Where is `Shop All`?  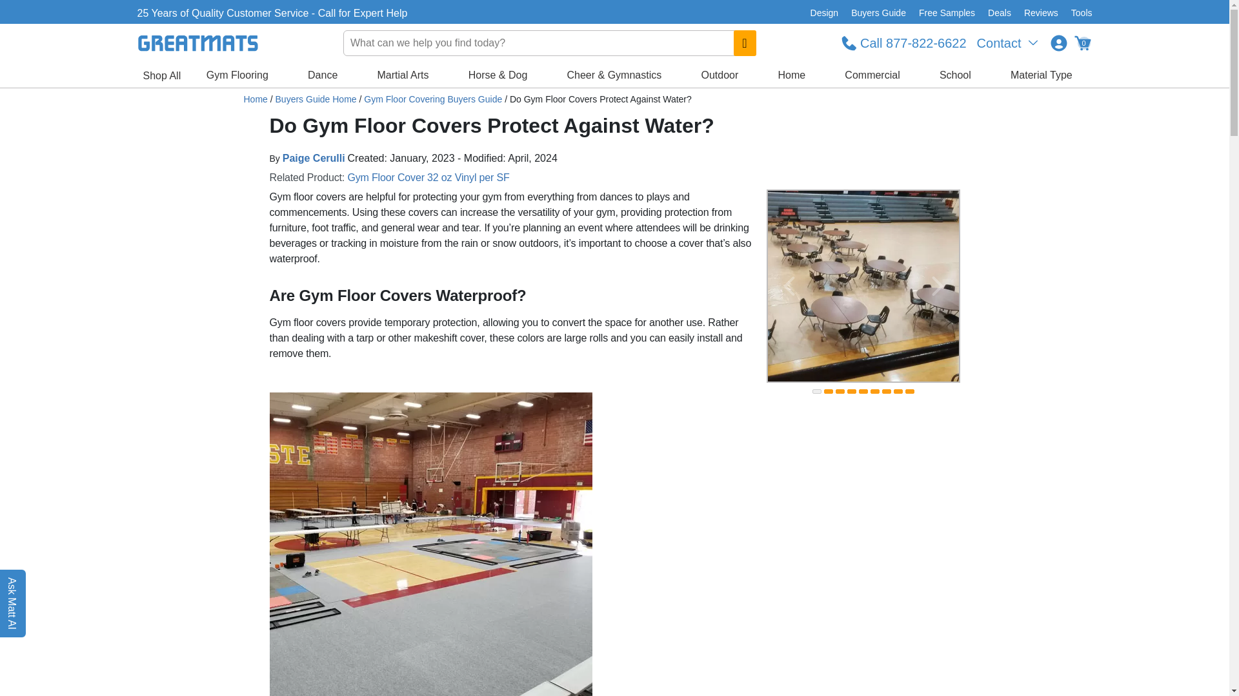 Shop All is located at coordinates (161, 76).